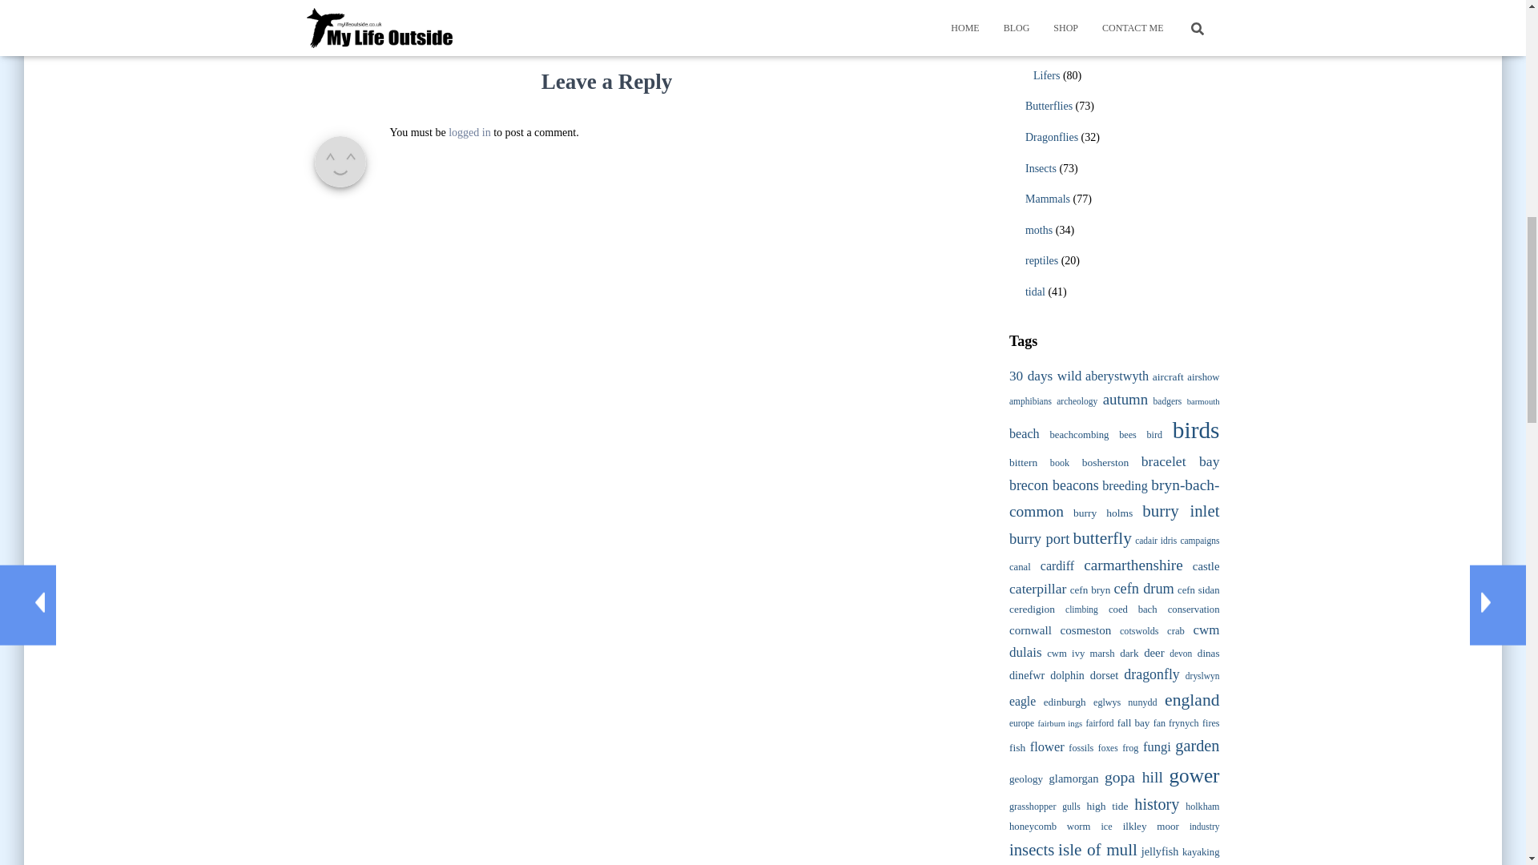 This screenshot has height=865, width=1538. What do you see at coordinates (1035, 22) in the screenshot?
I see `Wildlife` at bounding box center [1035, 22].